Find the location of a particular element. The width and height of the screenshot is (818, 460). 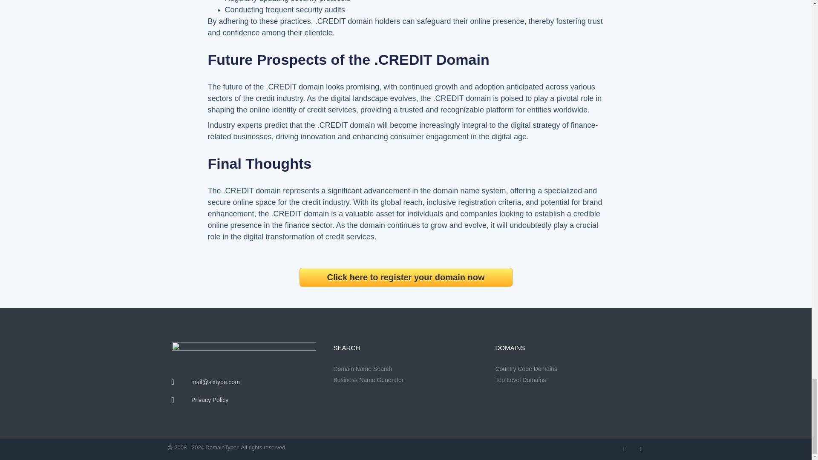

Privacy Policy is located at coordinates (243, 400).